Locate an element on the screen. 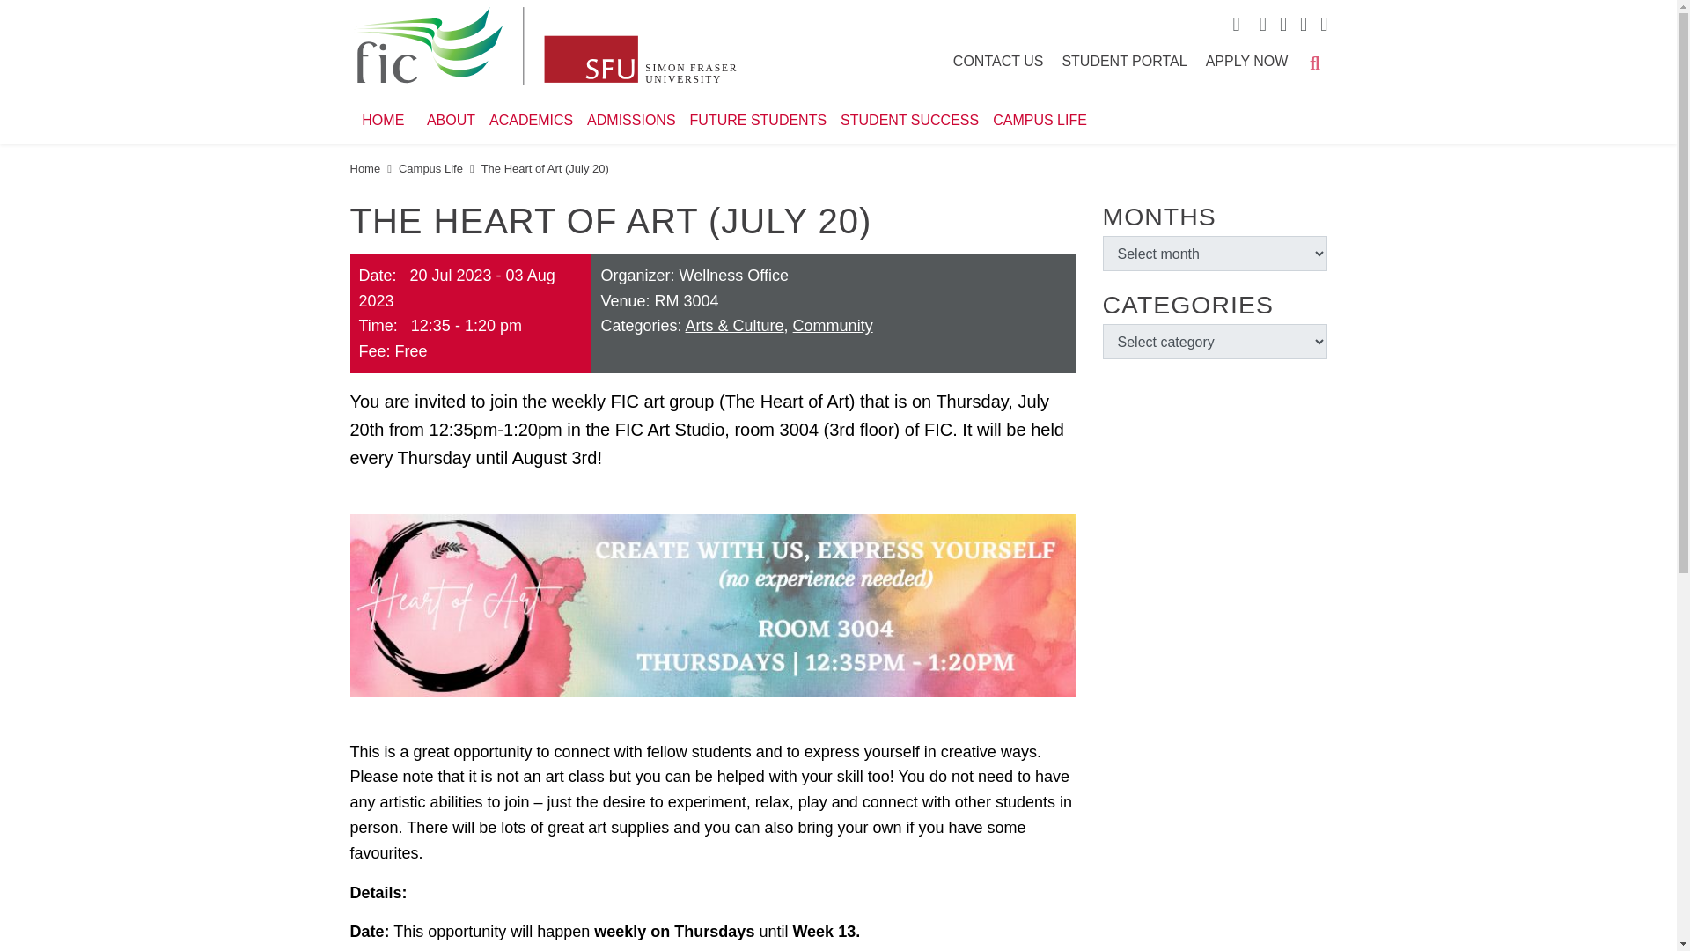 This screenshot has width=1690, height=951. FUTURE STUDENTS is located at coordinates (753, 116).